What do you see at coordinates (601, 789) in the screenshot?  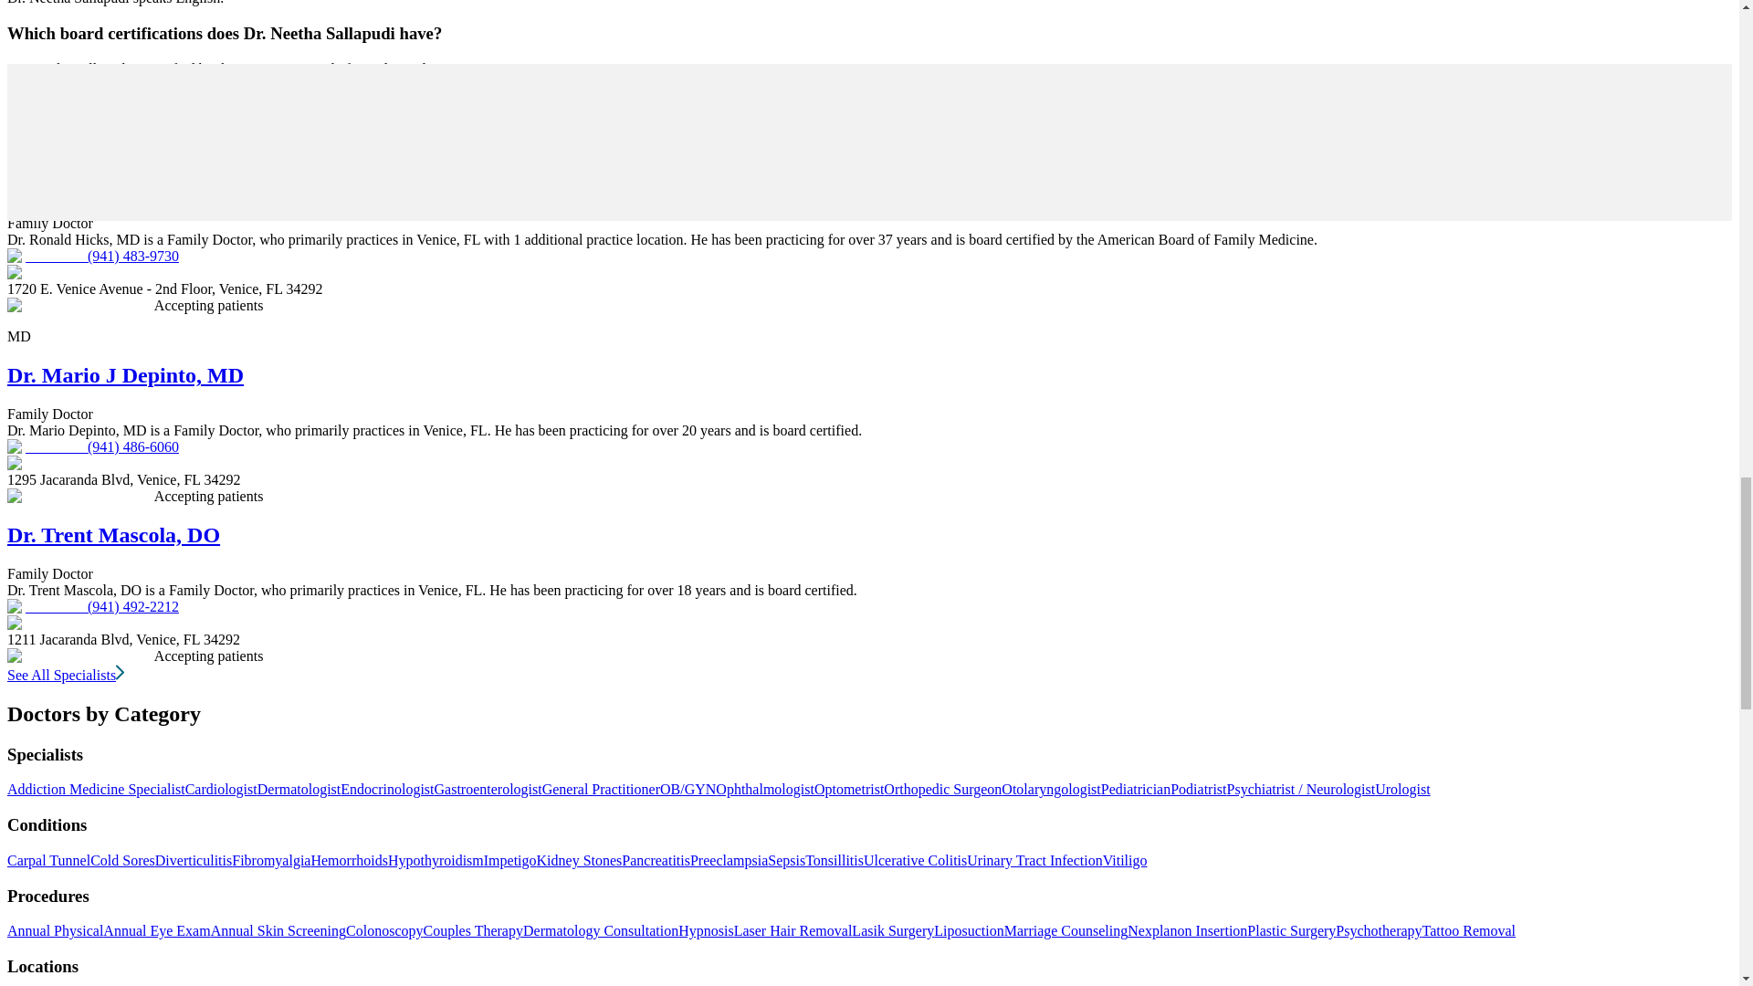 I see `General Practitioner` at bounding box center [601, 789].